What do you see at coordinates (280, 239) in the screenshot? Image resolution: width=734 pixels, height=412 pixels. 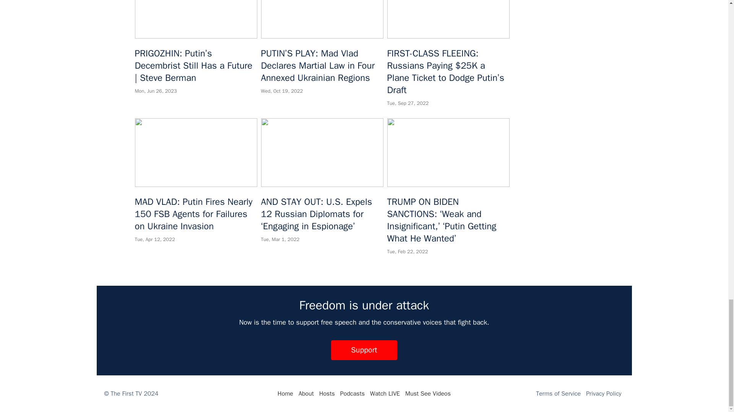 I see `March 1, 2022` at bounding box center [280, 239].